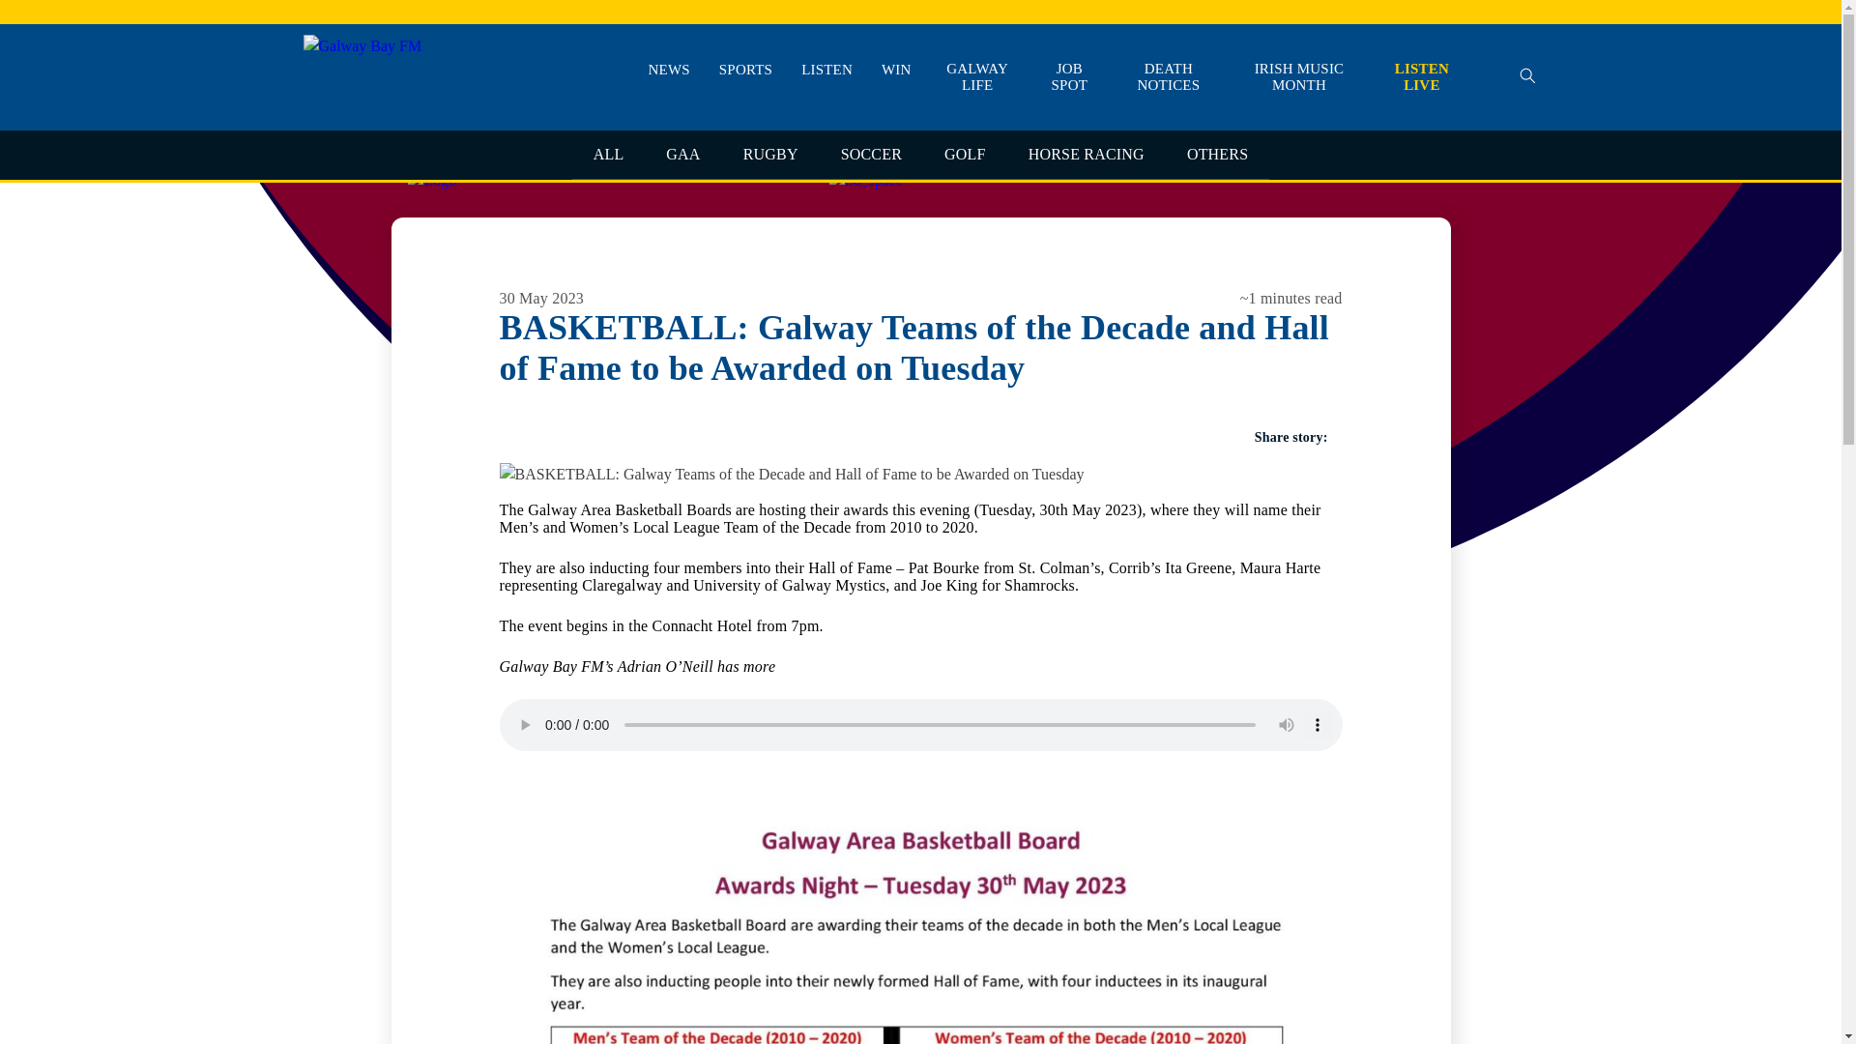 This screenshot has height=1044, width=1856. I want to click on SOCCER, so click(871, 155).